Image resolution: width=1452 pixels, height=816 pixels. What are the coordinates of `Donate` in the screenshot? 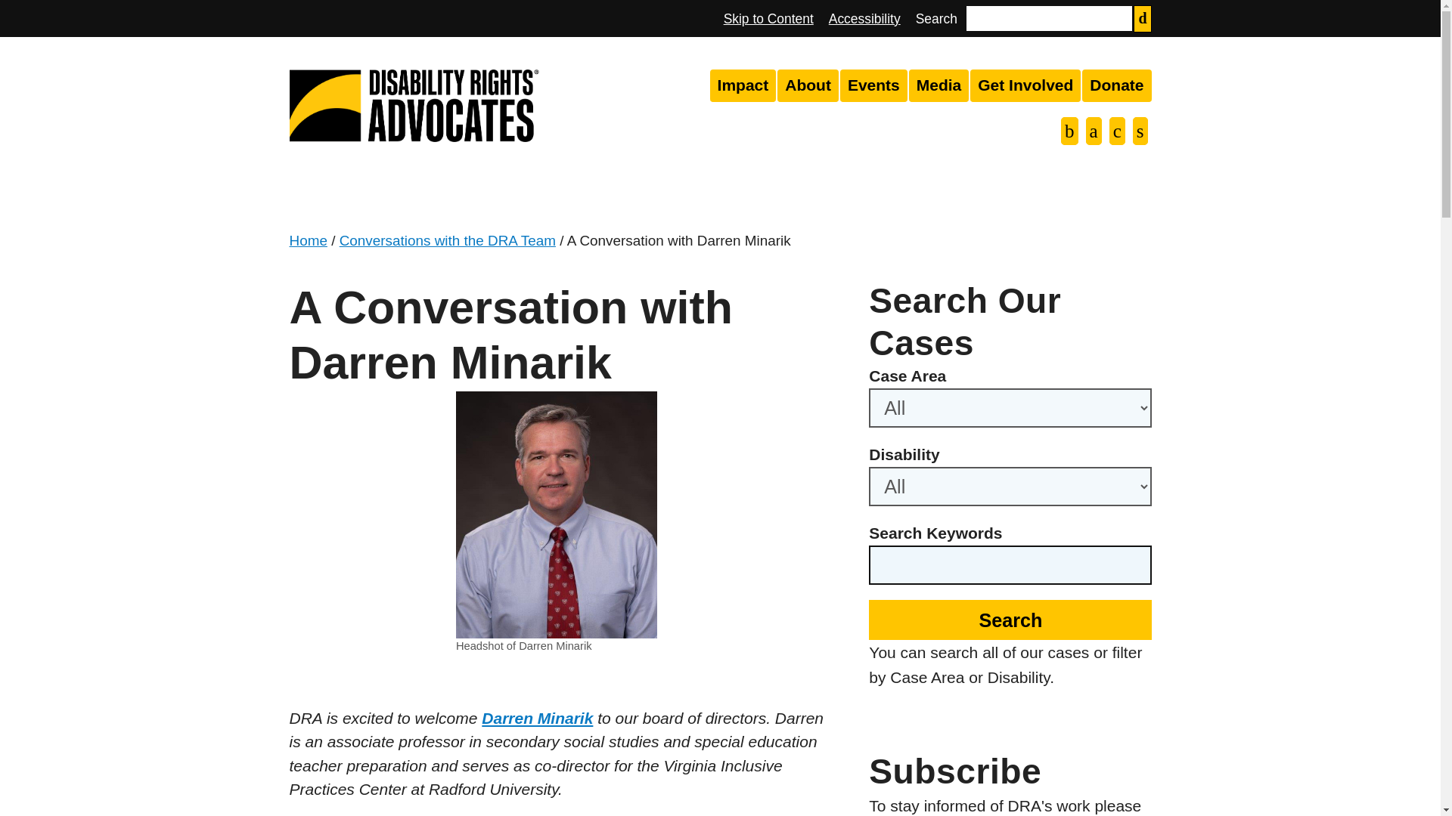 It's located at (1116, 85).